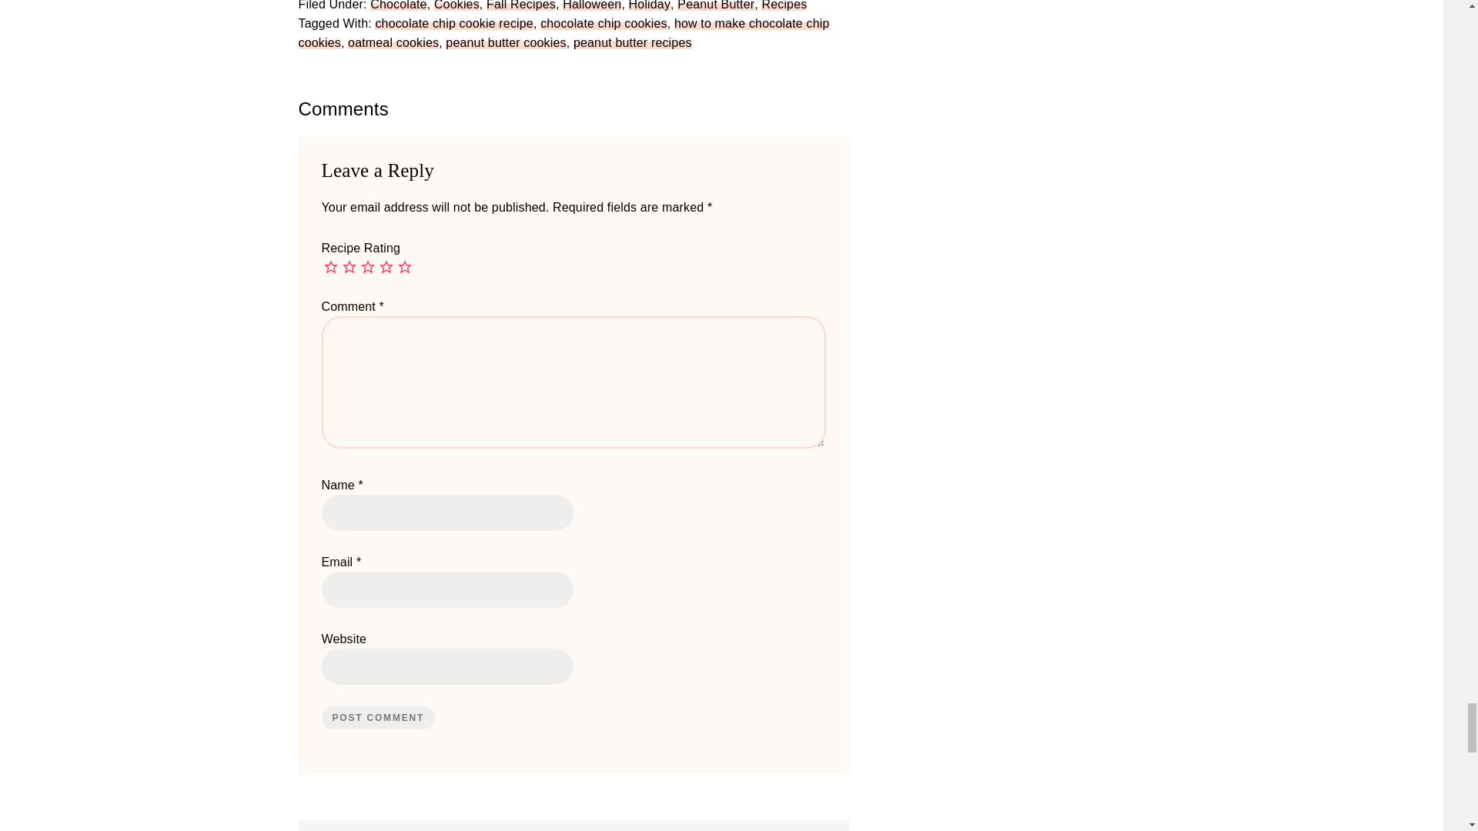  What do you see at coordinates (379, 718) in the screenshot?
I see `Post Comment` at bounding box center [379, 718].